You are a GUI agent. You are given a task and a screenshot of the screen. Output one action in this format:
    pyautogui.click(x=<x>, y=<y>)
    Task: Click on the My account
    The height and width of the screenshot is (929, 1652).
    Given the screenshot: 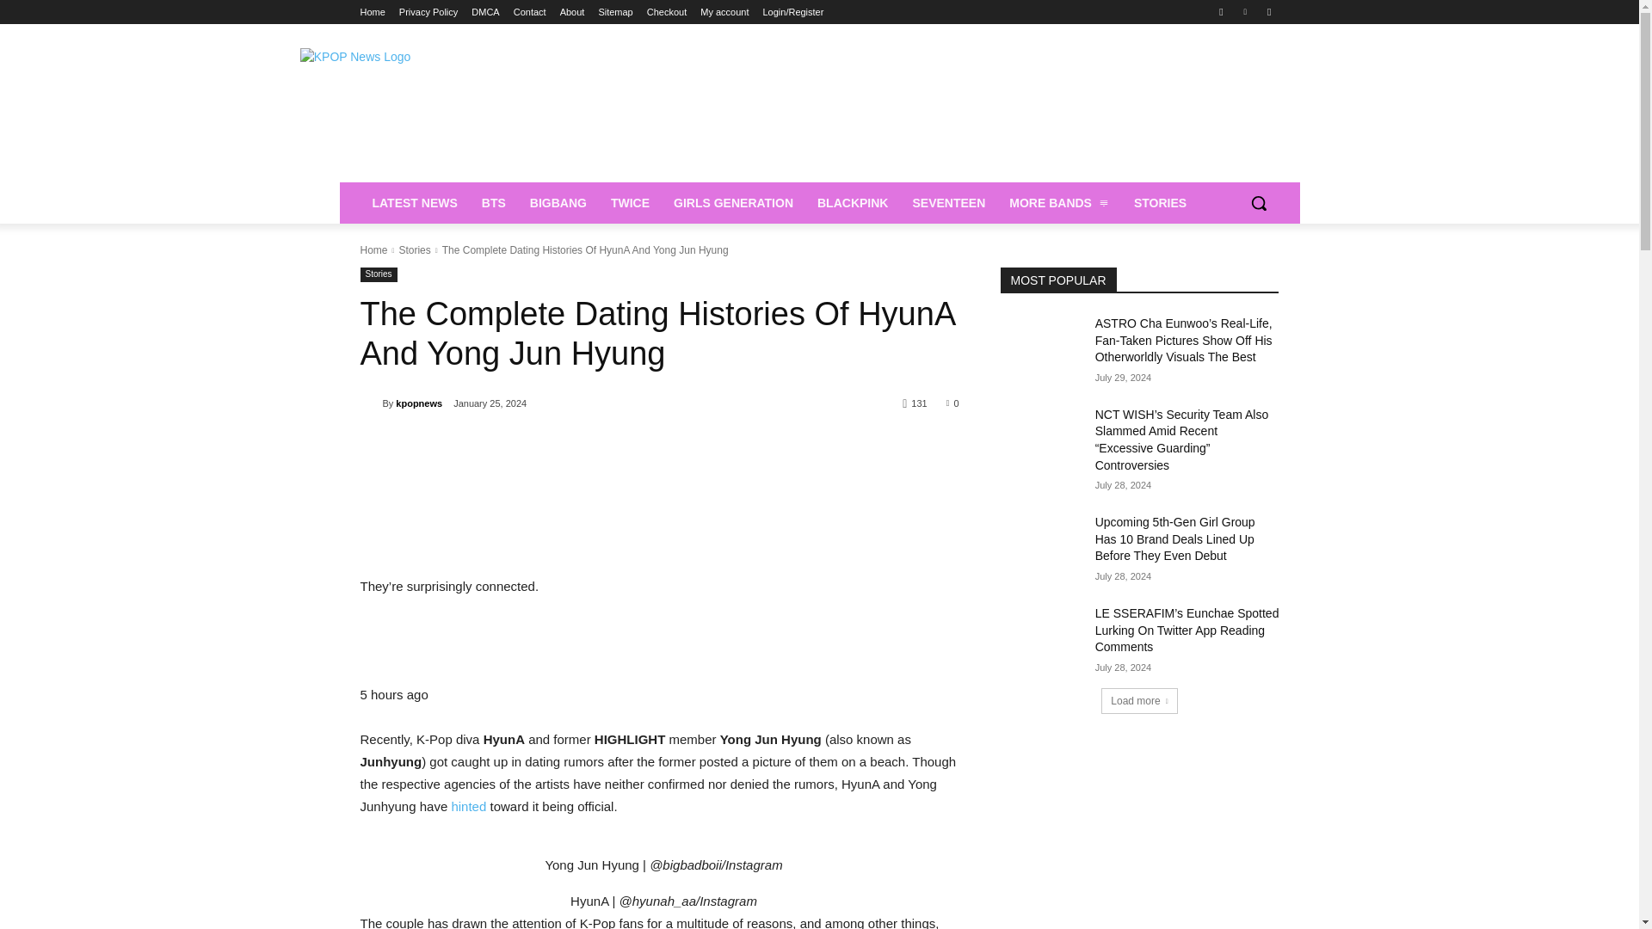 What is the action you would take?
    pyautogui.click(x=724, y=12)
    